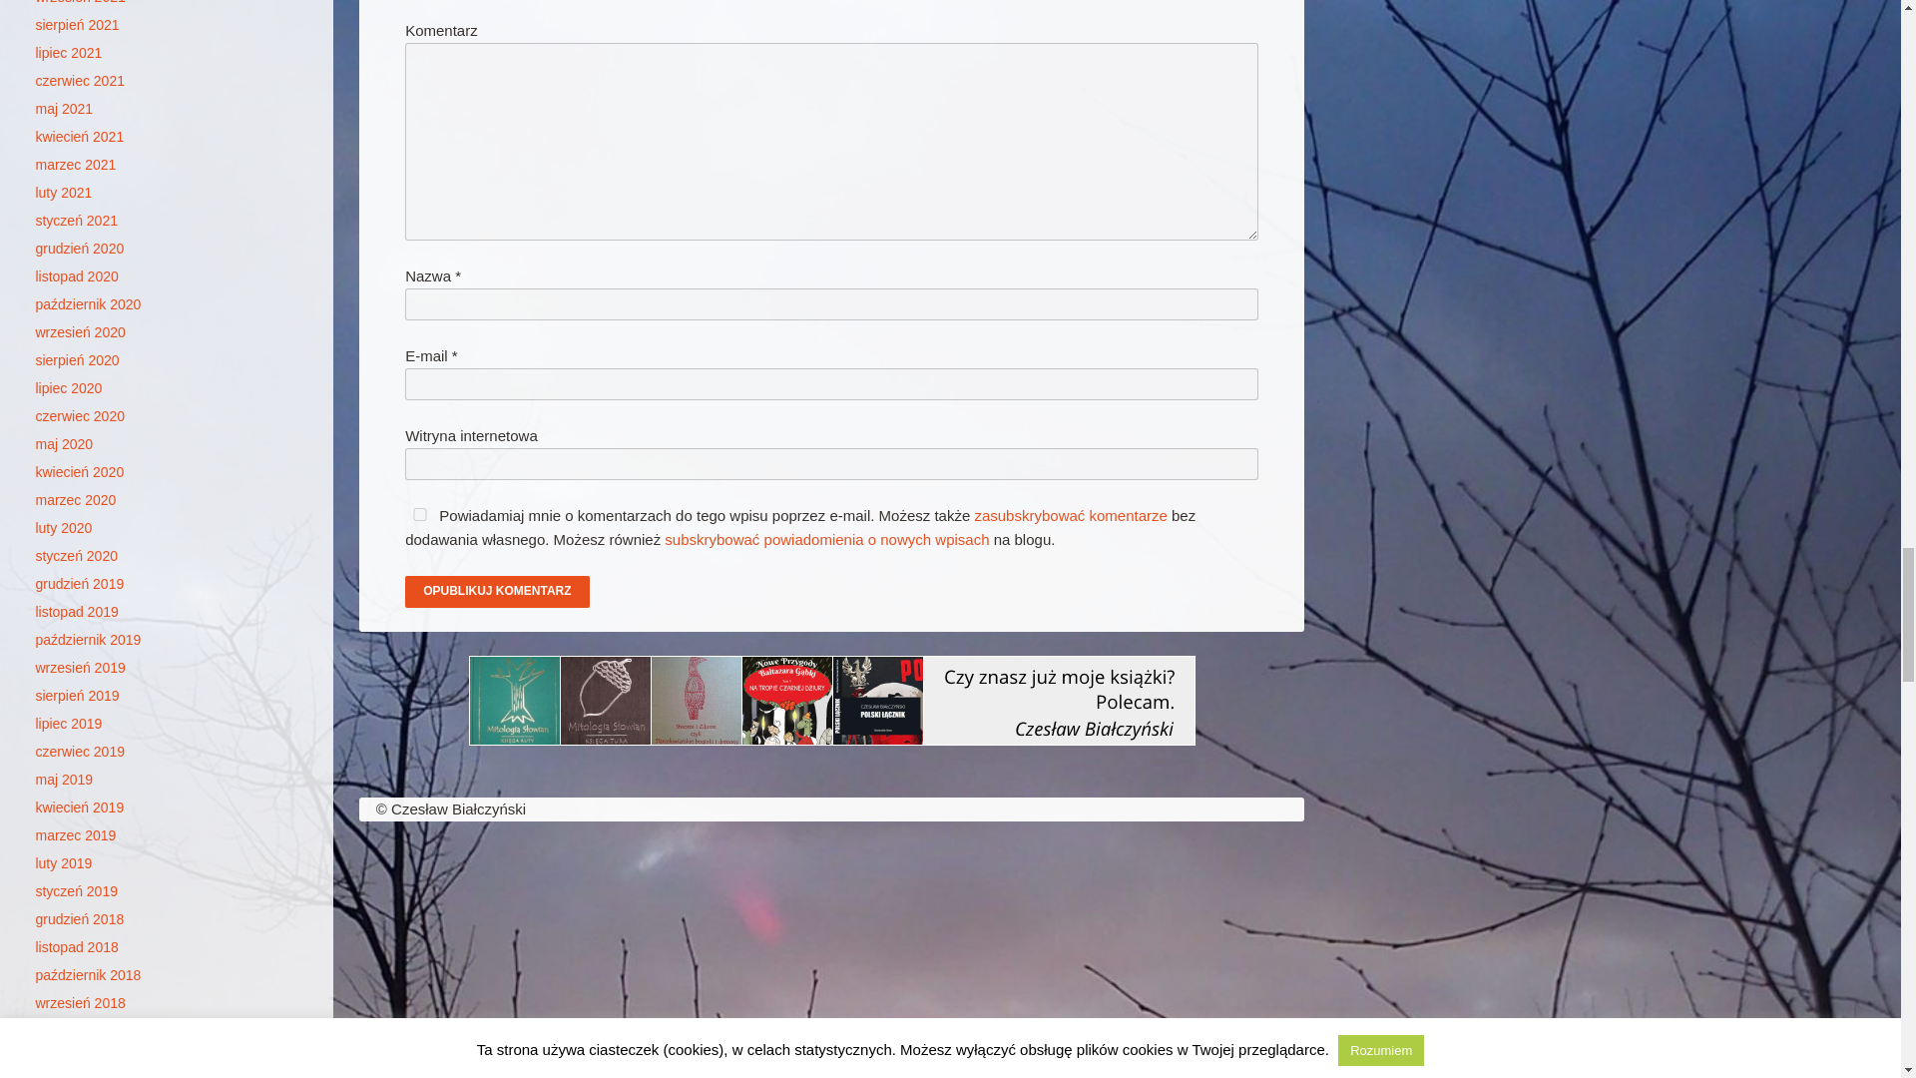 This screenshot has height=1078, width=1916. What do you see at coordinates (419, 513) in the screenshot?
I see `yes` at bounding box center [419, 513].